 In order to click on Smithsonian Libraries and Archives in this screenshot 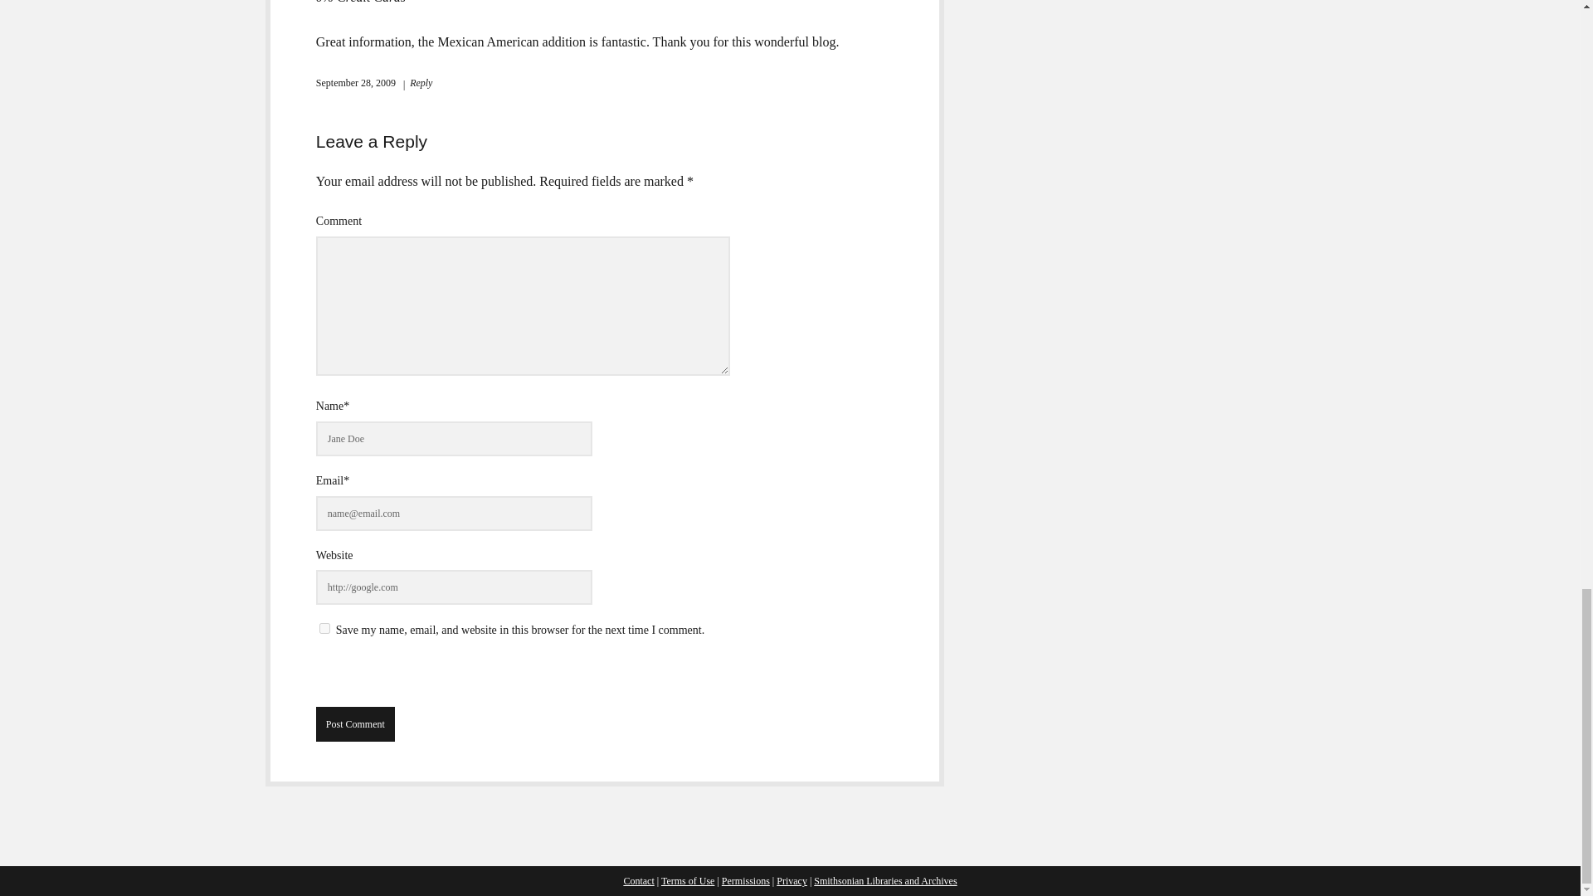, I will do `click(885, 881)`.